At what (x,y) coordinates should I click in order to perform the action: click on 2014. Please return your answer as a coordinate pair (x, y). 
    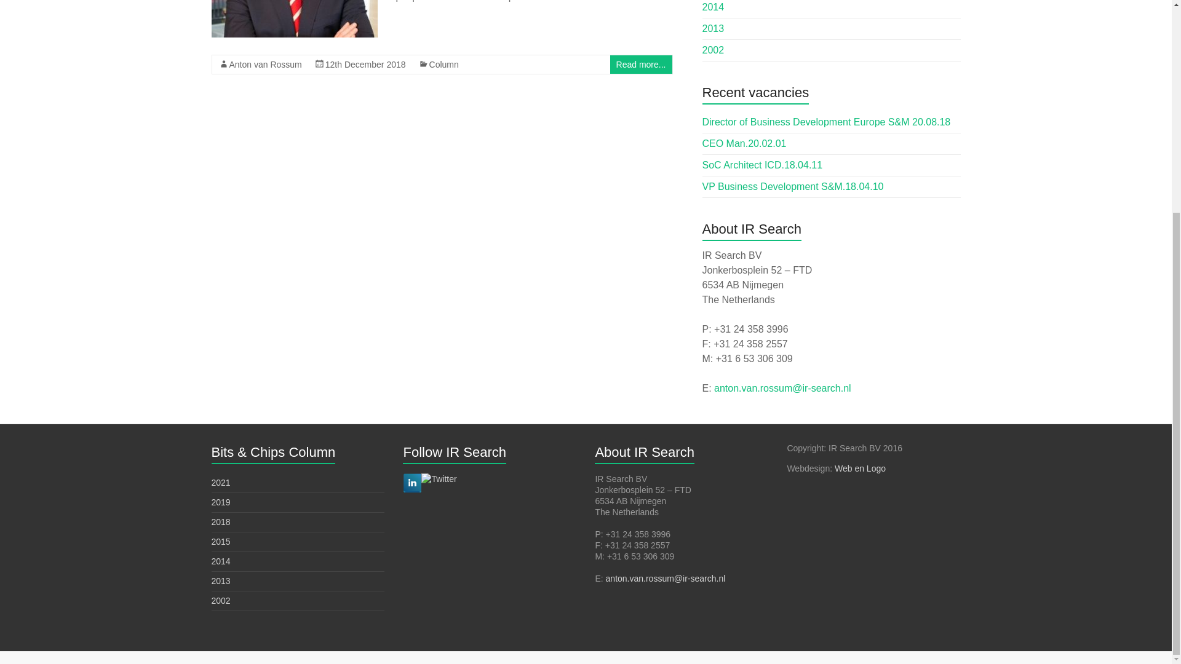
    Looking at the image, I should click on (220, 561).